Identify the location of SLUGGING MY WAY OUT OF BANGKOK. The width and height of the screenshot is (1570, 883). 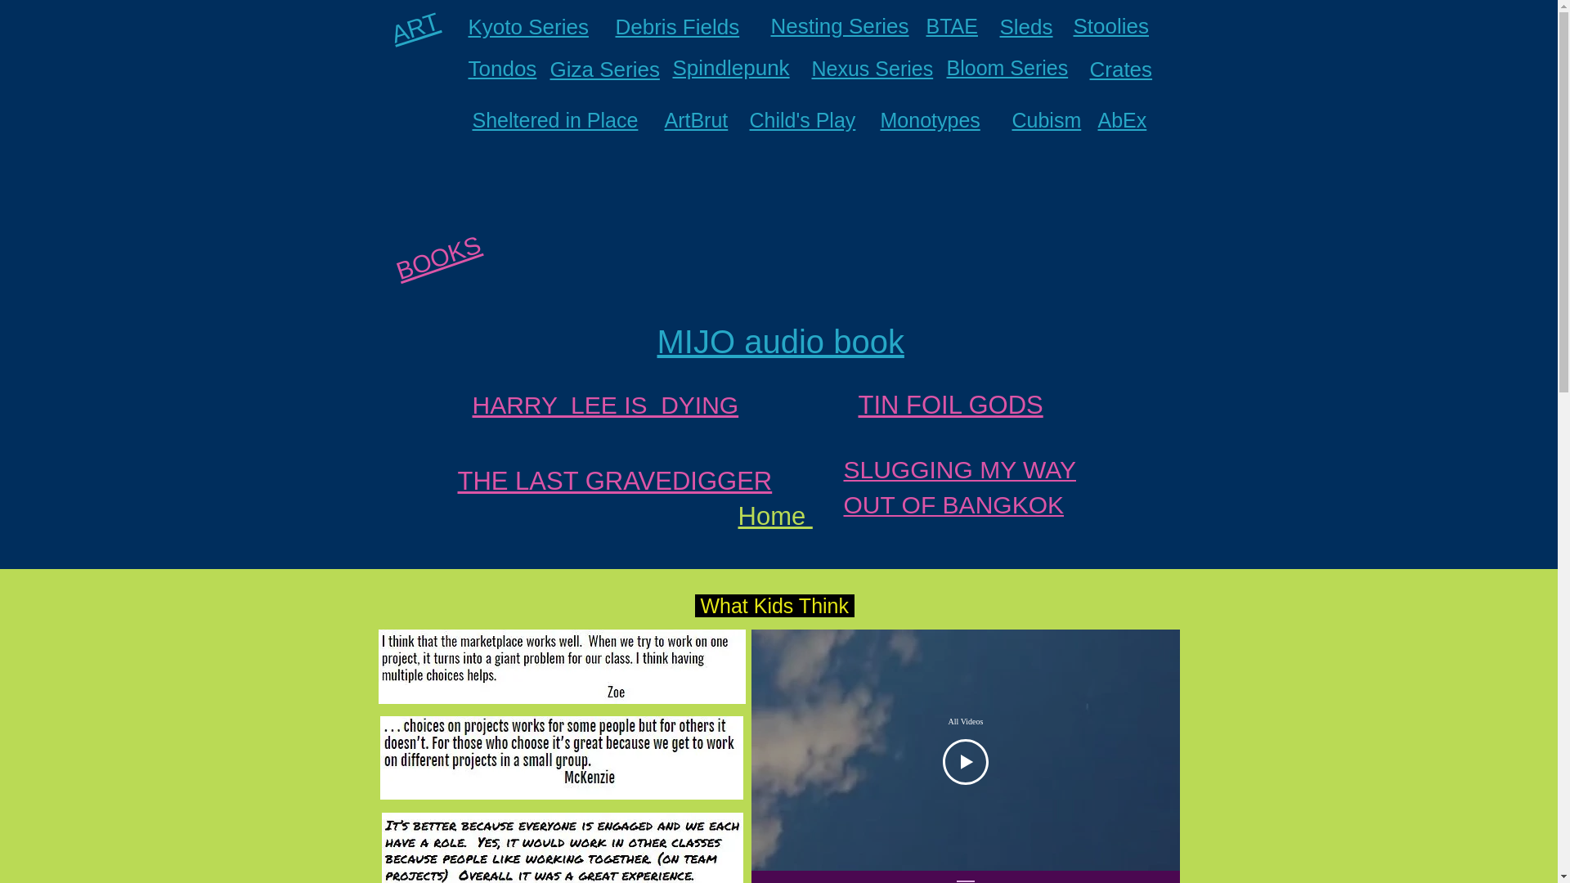
(960, 487).